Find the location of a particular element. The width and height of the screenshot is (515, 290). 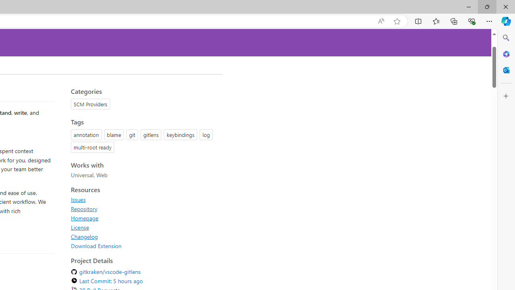

Repository is located at coordinates (144, 209).